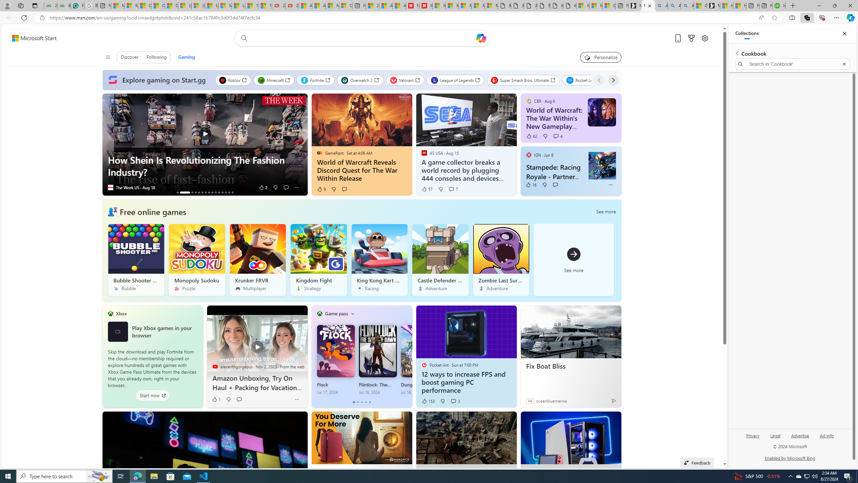 The height and width of the screenshot is (483, 858). Describe the element at coordinates (112, 211) in the screenshot. I see `AutomationID: casualCarouselIcon` at that location.